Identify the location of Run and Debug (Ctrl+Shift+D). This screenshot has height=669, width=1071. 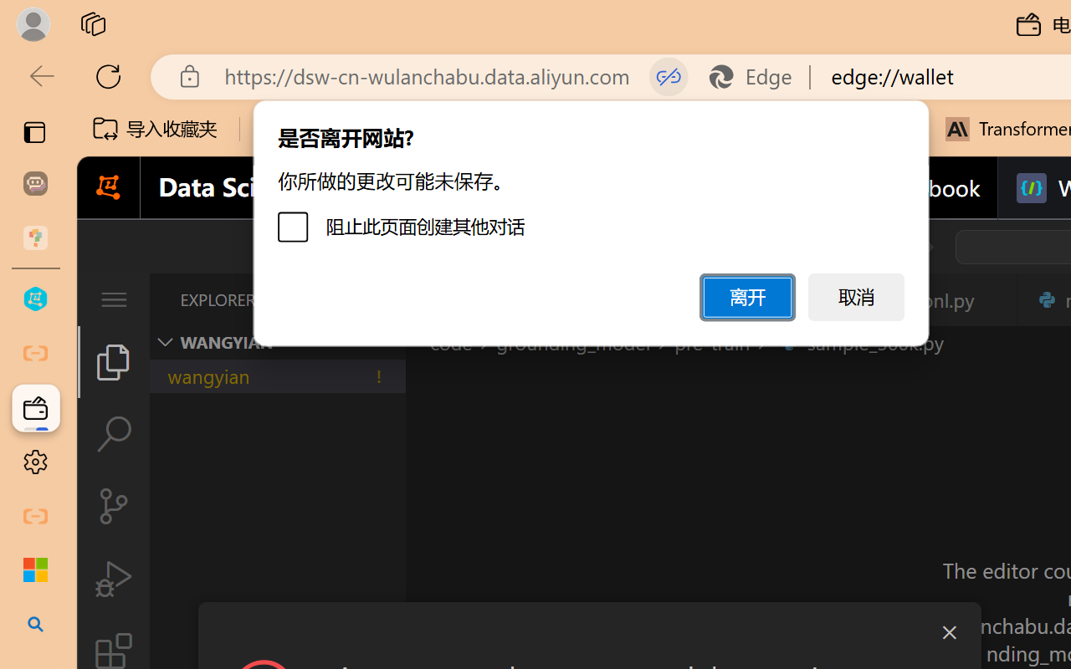
(114, 579).